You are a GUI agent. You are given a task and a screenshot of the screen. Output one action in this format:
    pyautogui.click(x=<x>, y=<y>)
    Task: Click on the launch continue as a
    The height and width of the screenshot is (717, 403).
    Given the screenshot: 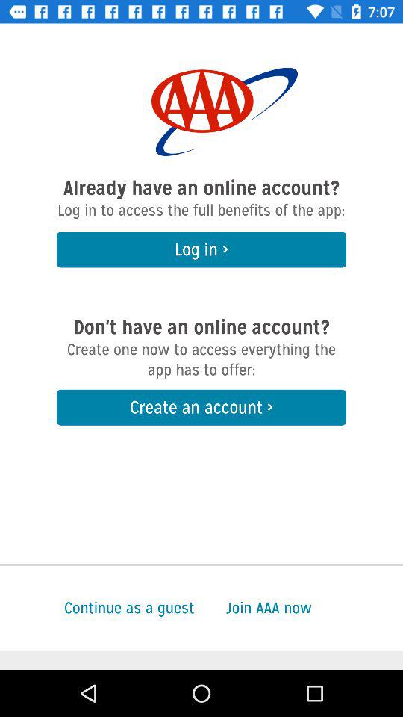 What is the action you would take?
    pyautogui.click(x=97, y=608)
    